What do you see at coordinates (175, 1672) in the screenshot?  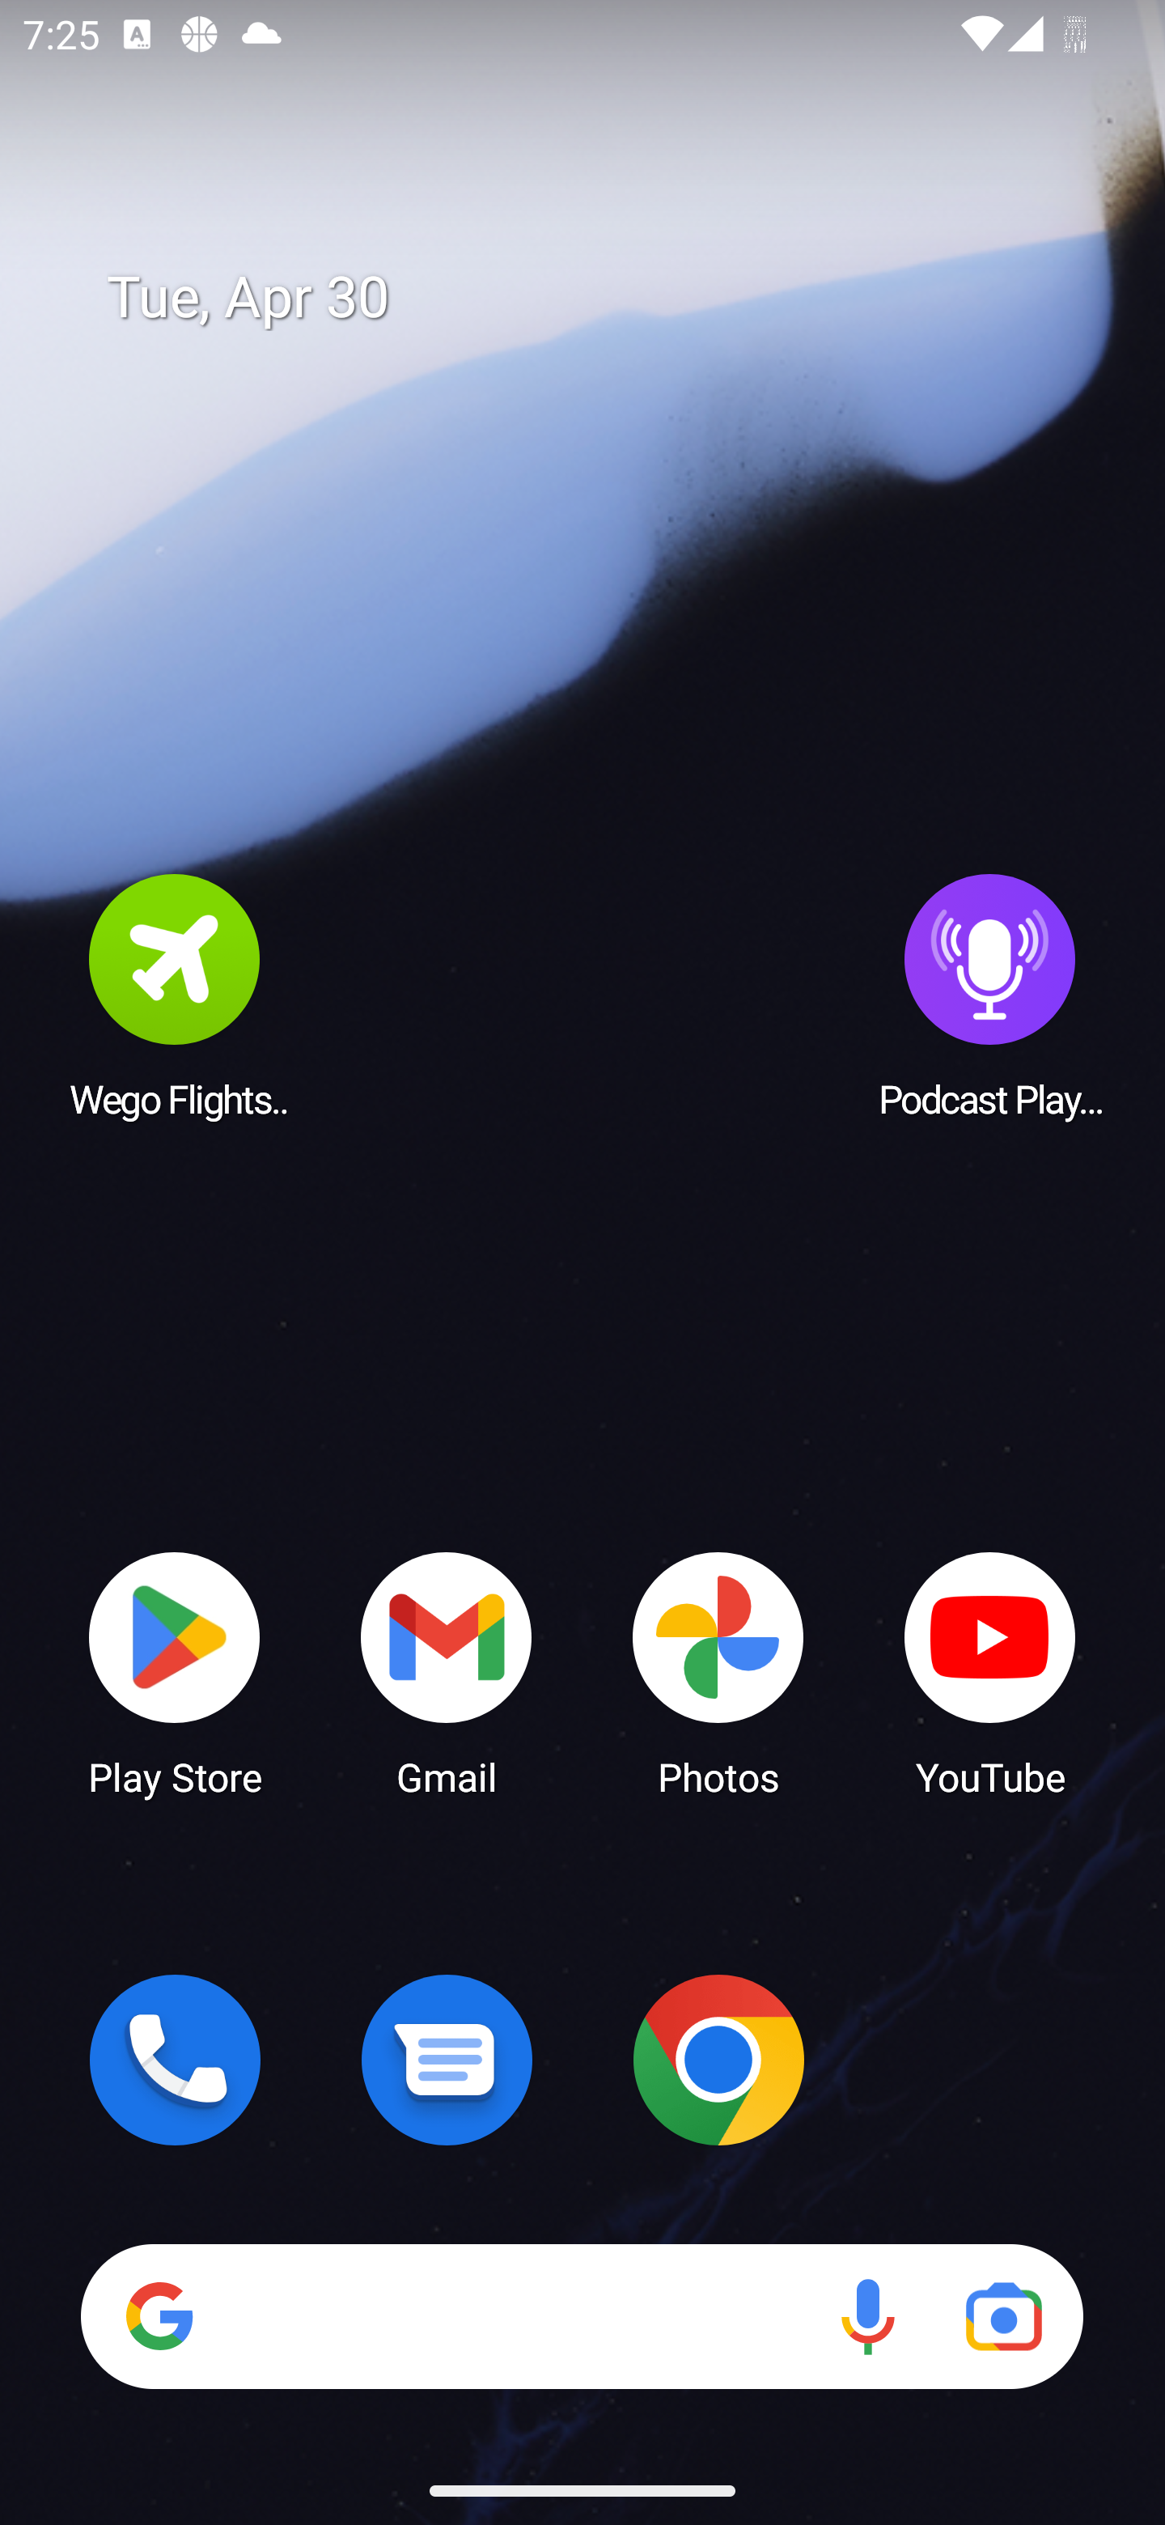 I see `Play Store` at bounding box center [175, 1672].